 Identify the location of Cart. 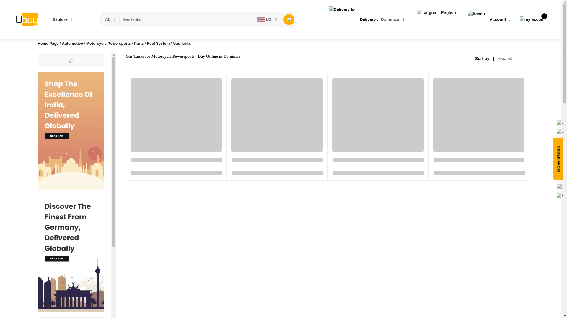
(531, 19).